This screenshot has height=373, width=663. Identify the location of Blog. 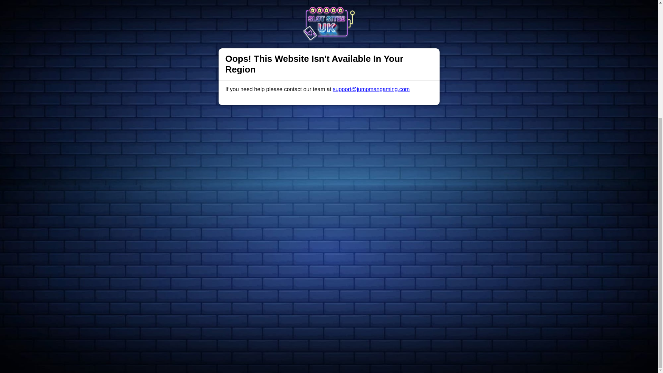
(336, 224).